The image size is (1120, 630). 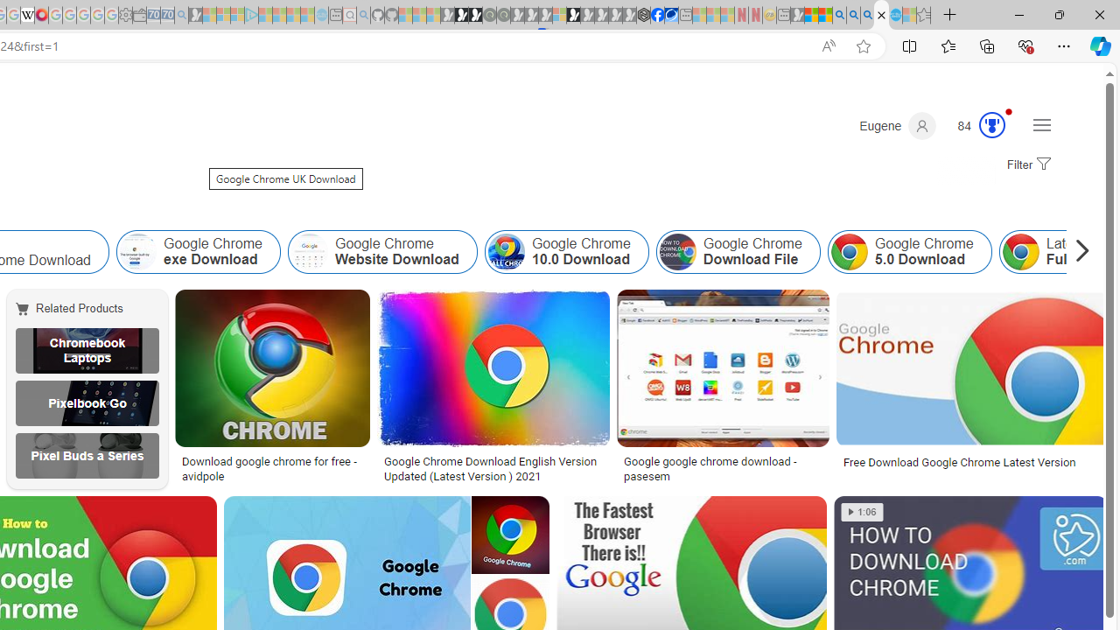 What do you see at coordinates (849, 252) in the screenshot?
I see `Google Chrome 5.0 Download` at bounding box center [849, 252].